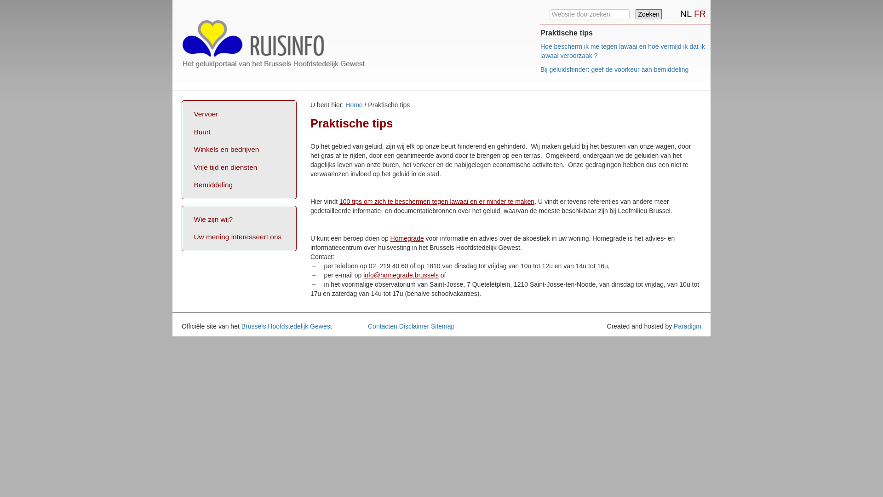 This screenshot has height=497, width=883. I want to click on Website doorzoeken, so click(590, 14).